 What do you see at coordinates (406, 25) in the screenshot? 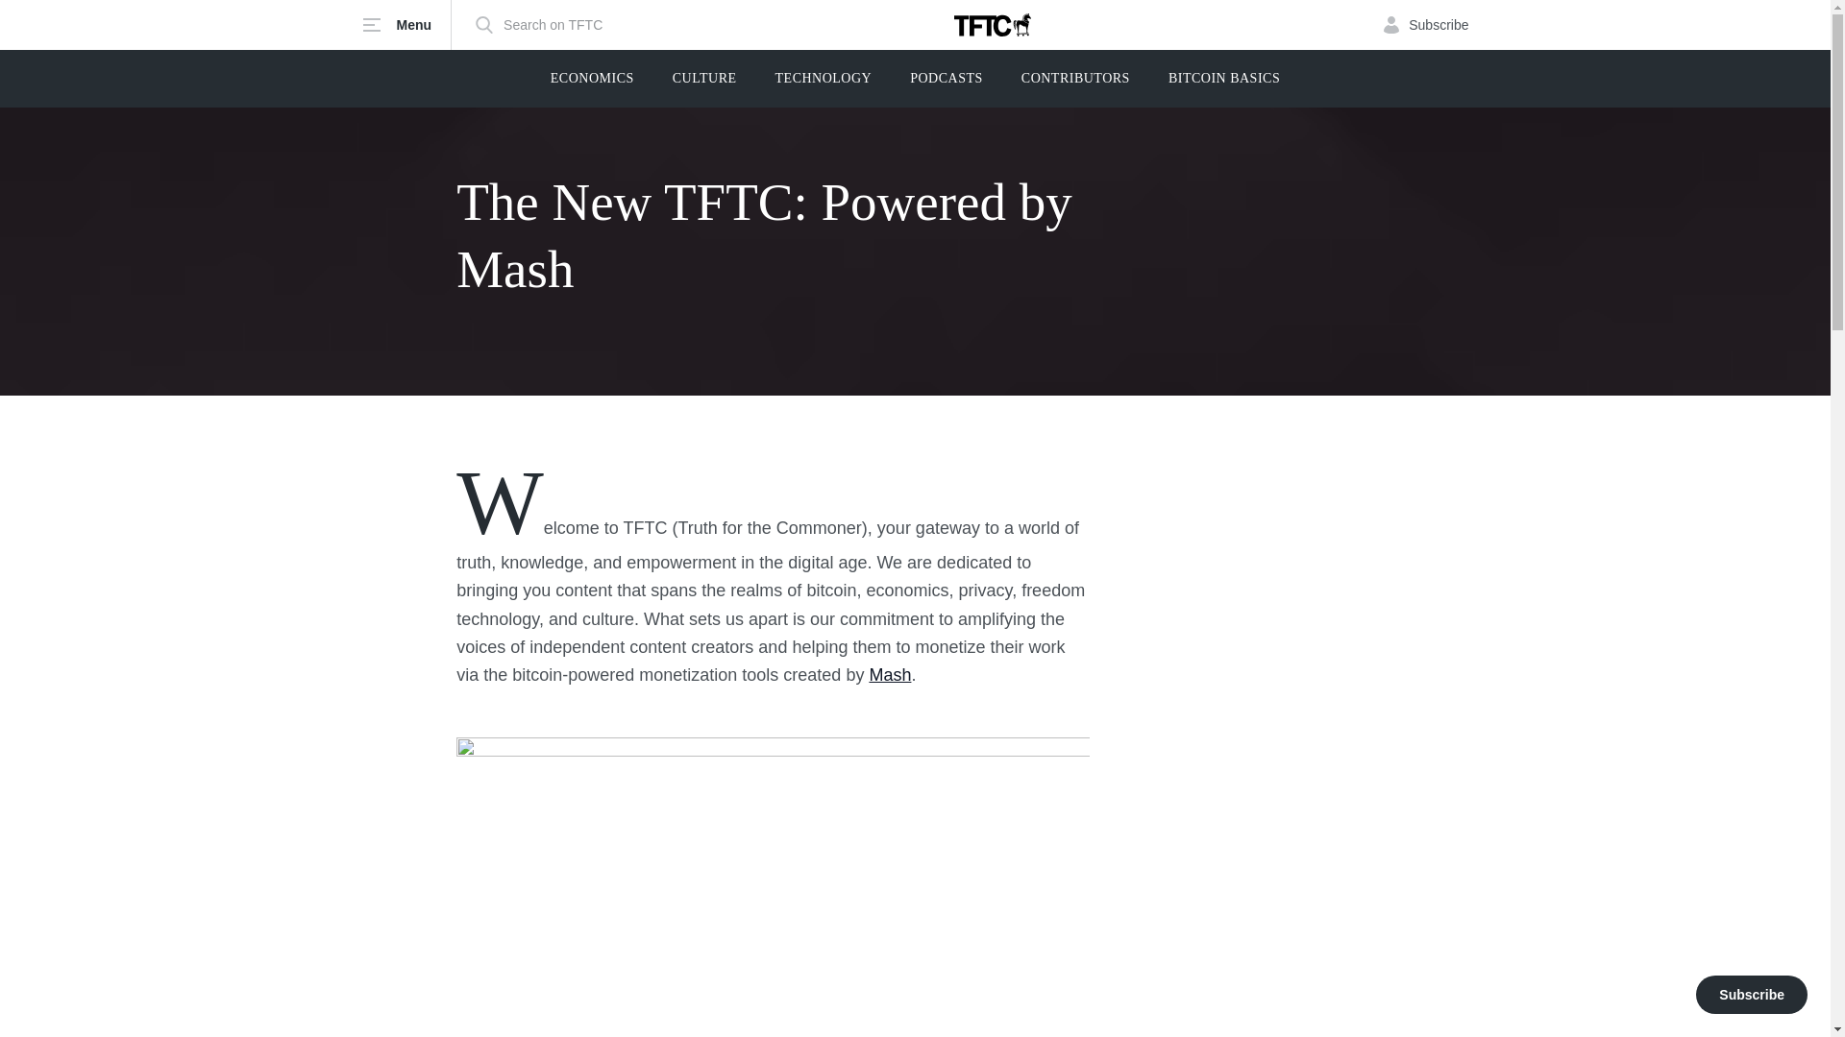
I see `Menu` at bounding box center [406, 25].